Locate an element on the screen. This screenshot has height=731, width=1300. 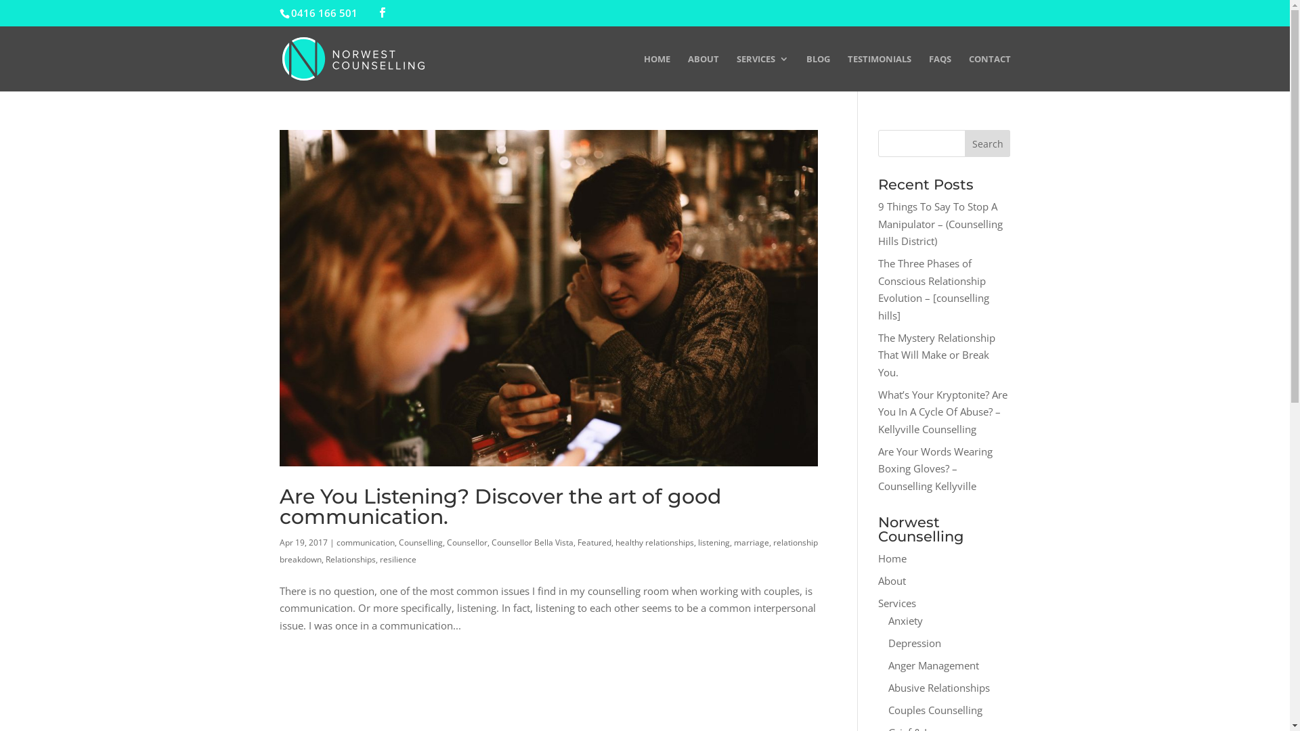
HOME is located at coordinates (657, 73).